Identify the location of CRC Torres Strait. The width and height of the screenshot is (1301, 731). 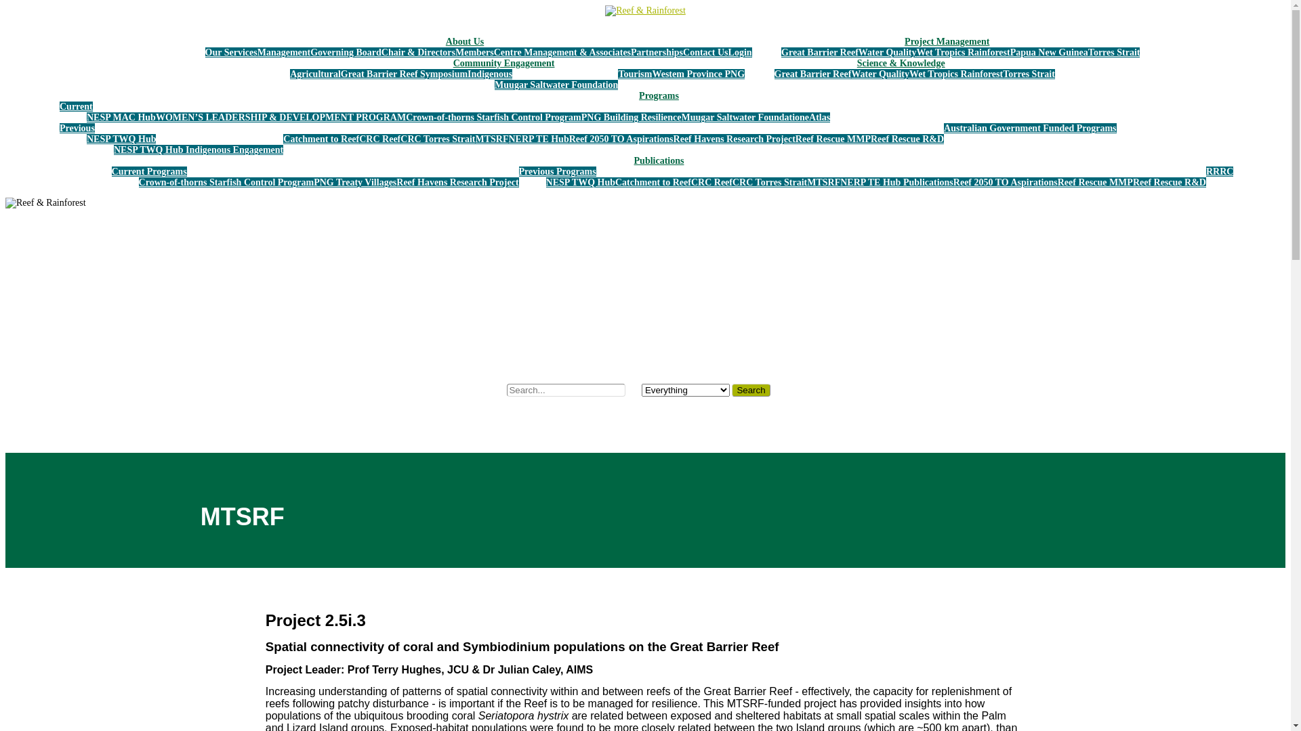
(770, 183).